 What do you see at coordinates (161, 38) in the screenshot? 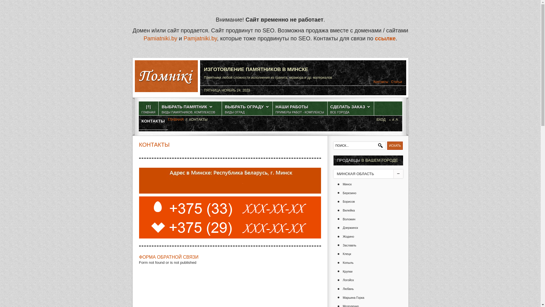
I see `Pamiatniki.by` at bounding box center [161, 38].